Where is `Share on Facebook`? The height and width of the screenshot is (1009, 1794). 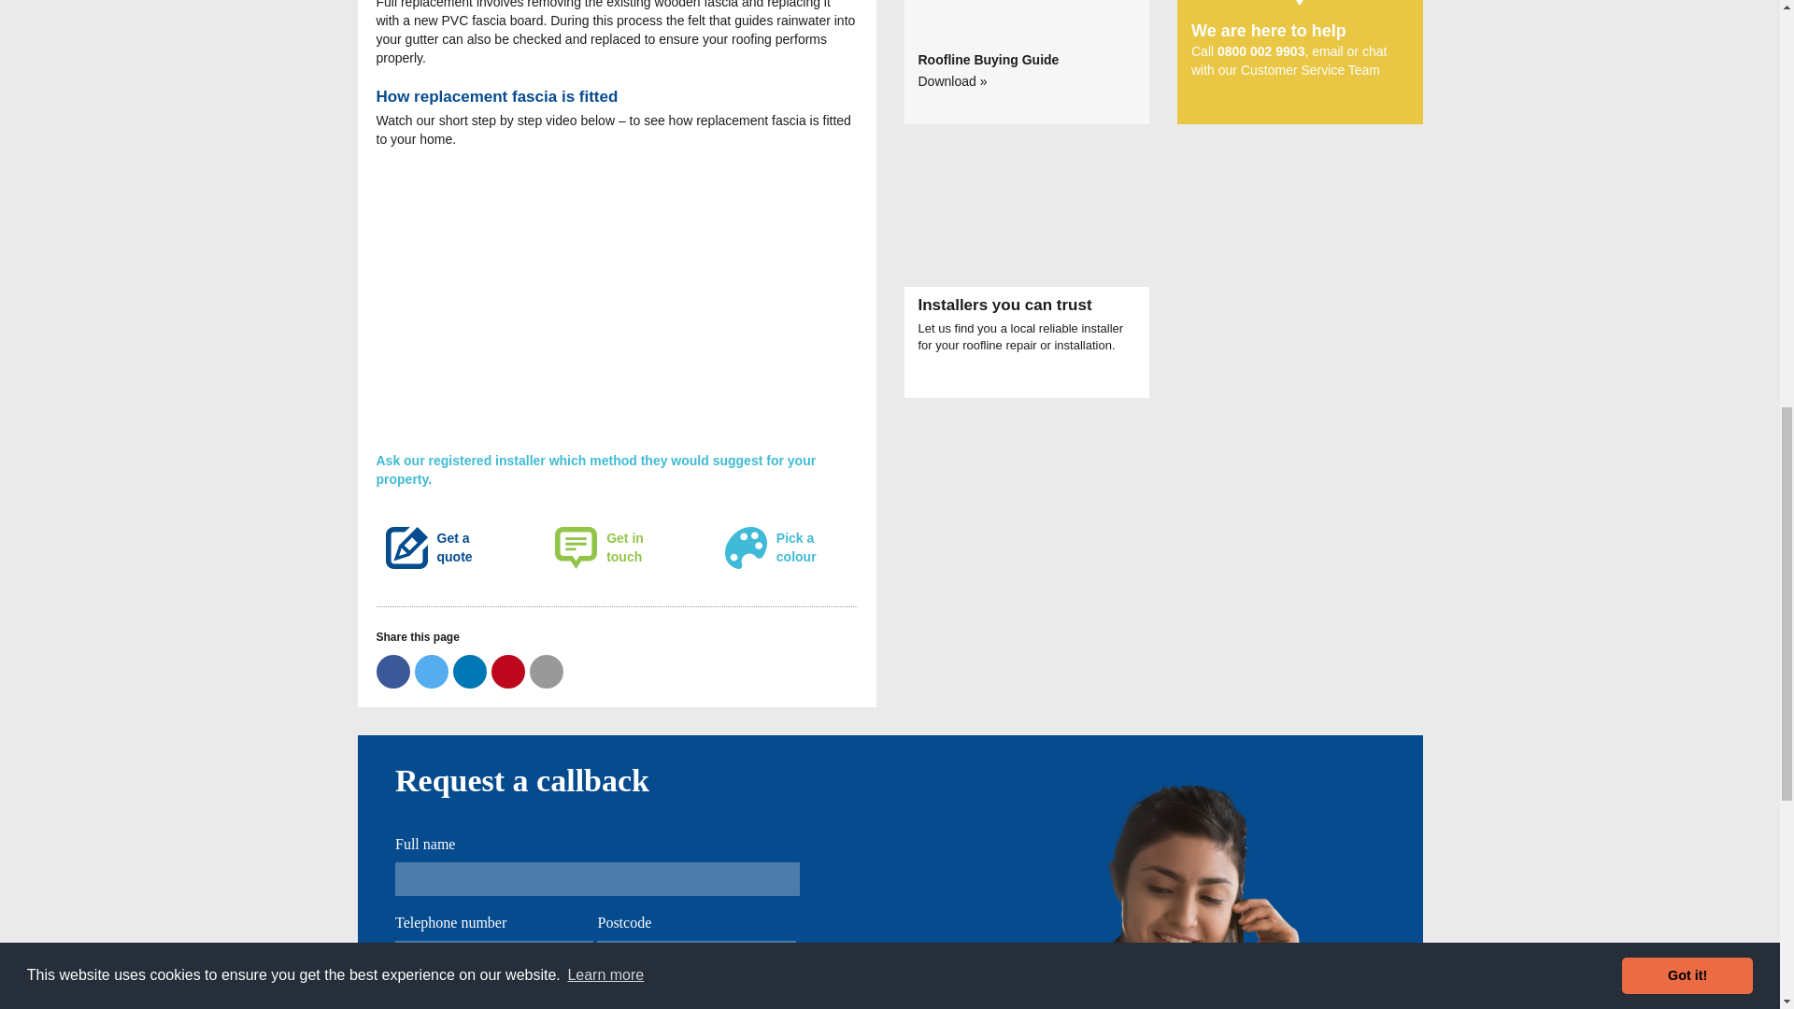
Share on Facebook is located at coordinates (392, 671).